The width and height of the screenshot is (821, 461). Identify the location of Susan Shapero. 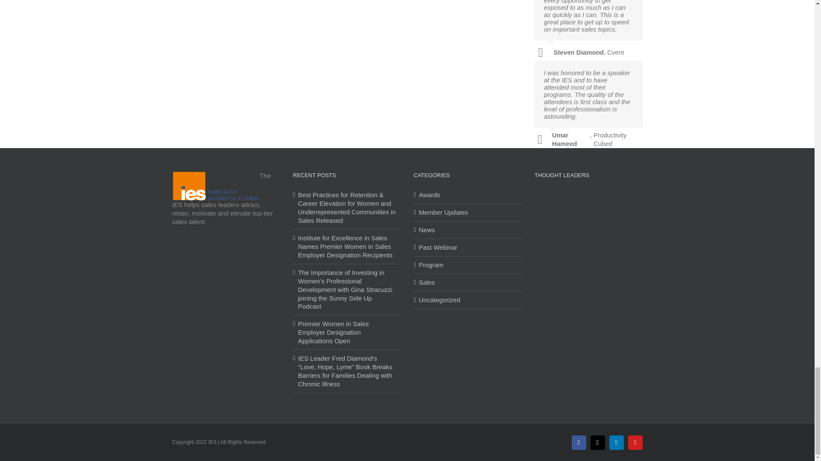
(575, 204).